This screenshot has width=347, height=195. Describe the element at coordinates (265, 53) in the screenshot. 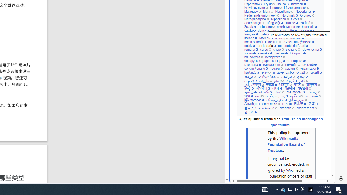

I see `svenska` at that location.